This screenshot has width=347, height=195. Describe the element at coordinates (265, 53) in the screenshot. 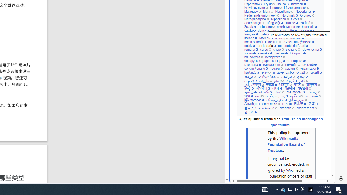

I see `svenska` at that location.